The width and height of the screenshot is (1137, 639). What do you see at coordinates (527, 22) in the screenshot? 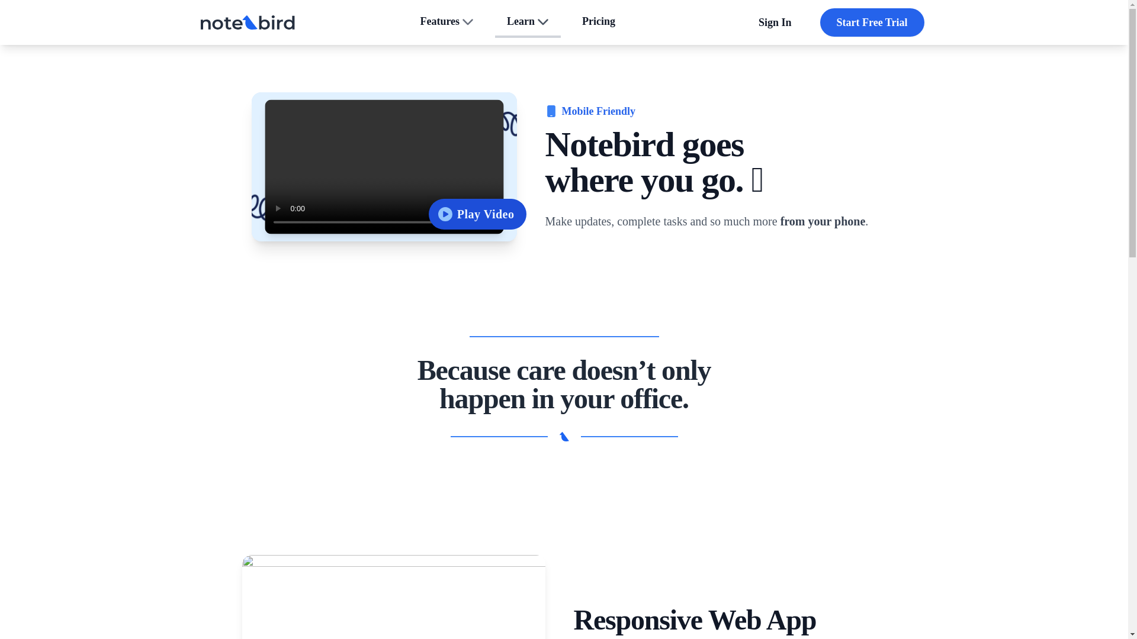
I see `Learn` at bounding box center [527, 22].